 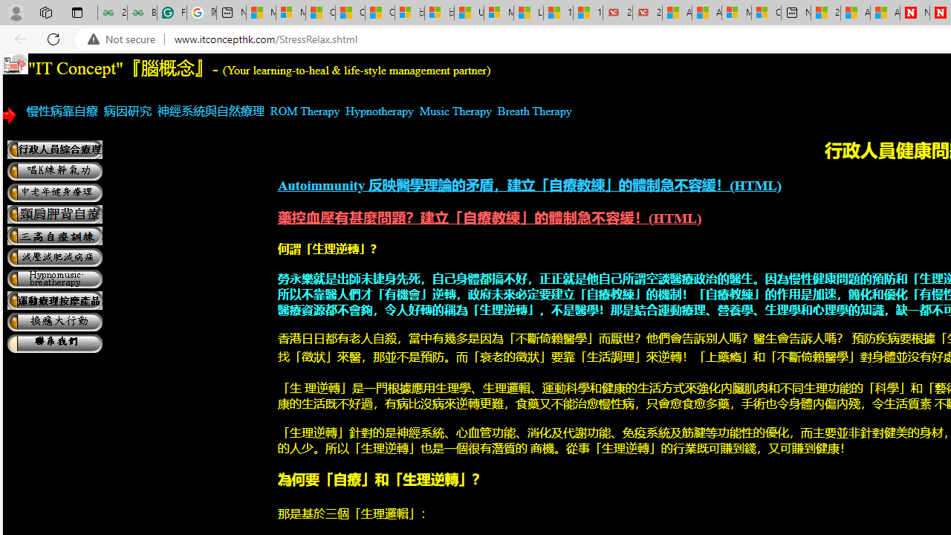 What do you see at coordinates (588, 13) in the screenshot?
I see `15 Ways Modern Life Contradicts the Teachings of Jesus` at bounding box center [588, 13].